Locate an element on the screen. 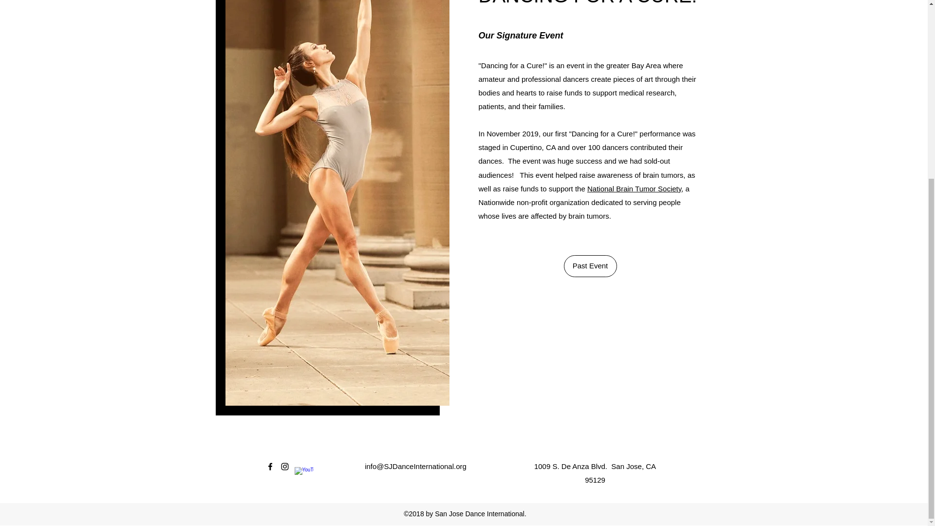 The height and width of the screenshot is (526, 935). National Brain Tumor Society is located at coordinates (634, 189).